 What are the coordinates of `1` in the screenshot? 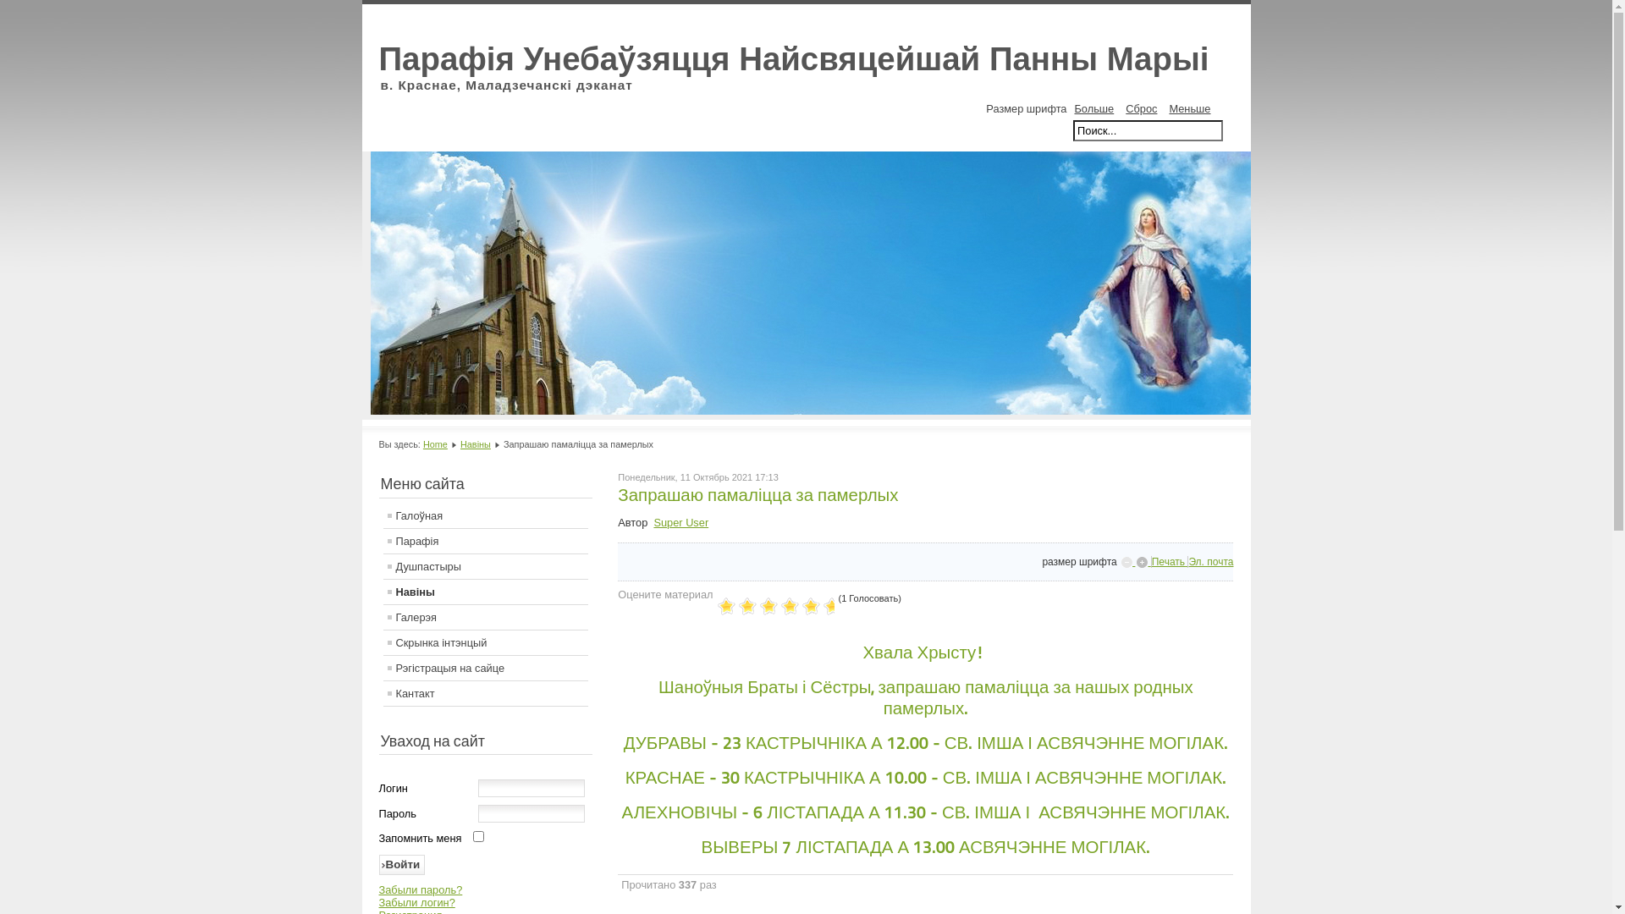 It's located at (728, 608).